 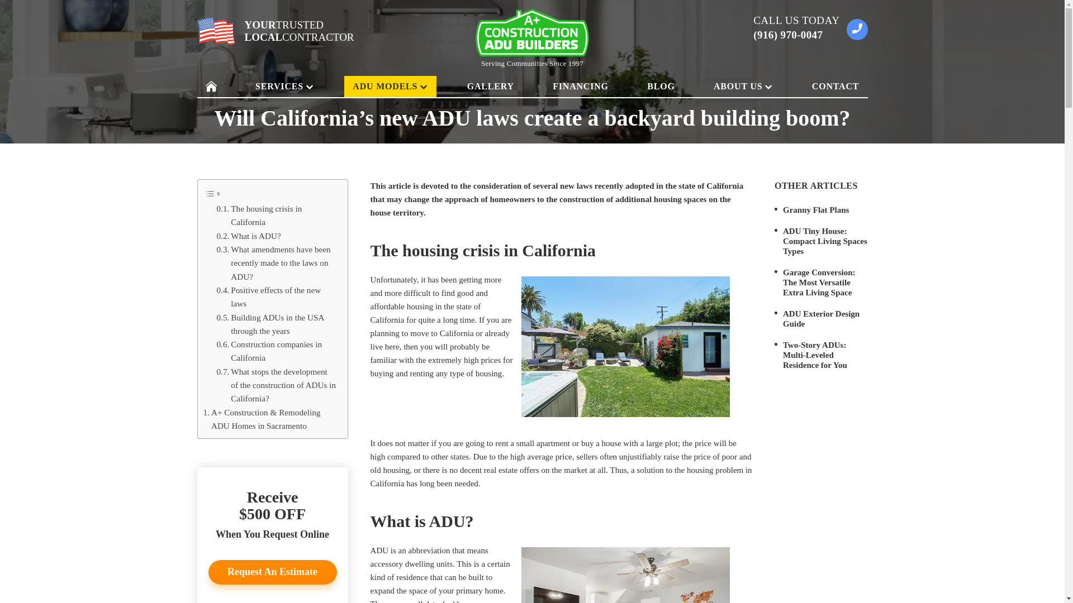 I want to click on What amendments have been recently made to the laws on ADU?, so click(x=276, y=263).